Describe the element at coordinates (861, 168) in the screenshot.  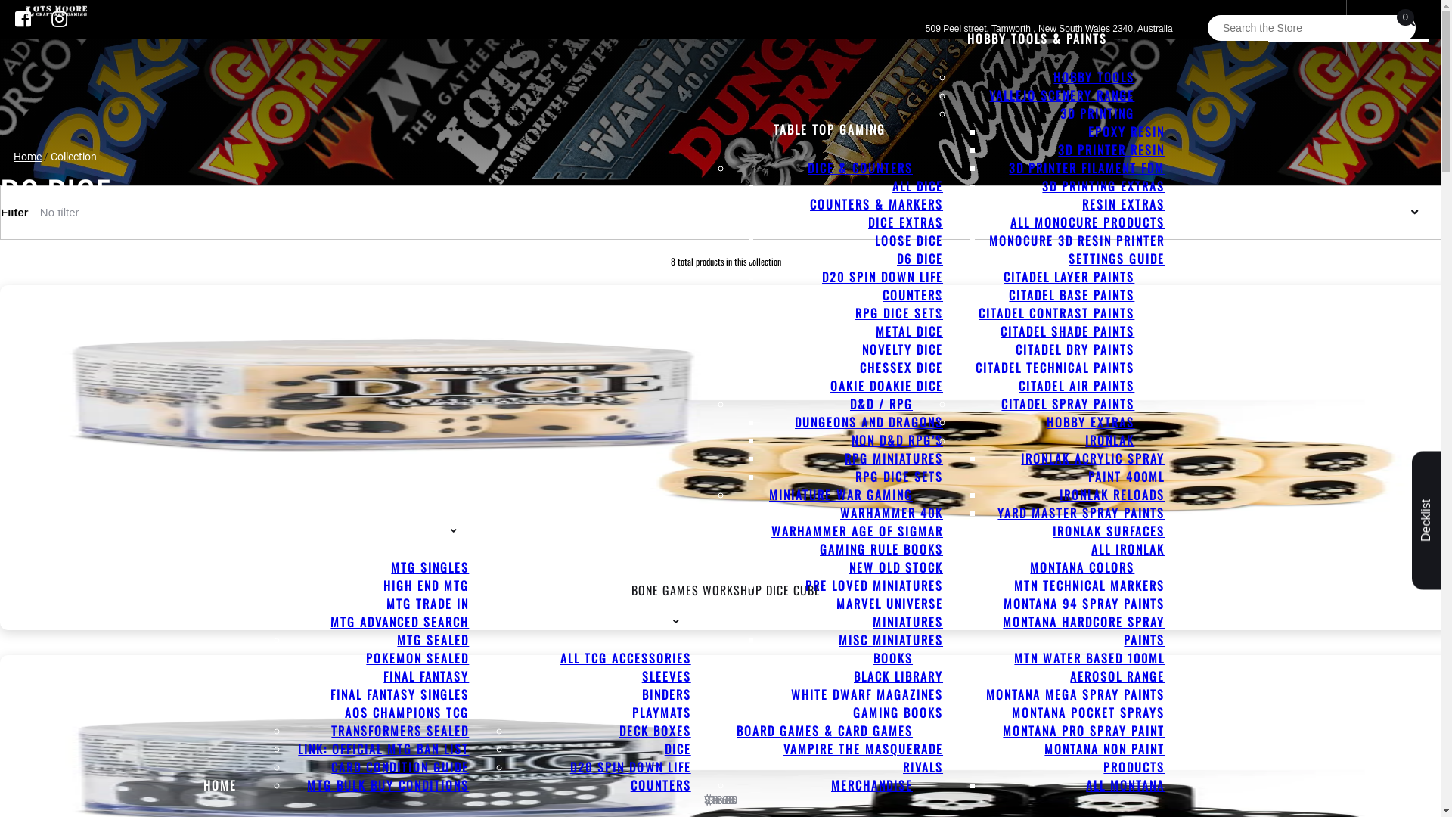
I see `DICE & COUNTERS` at that location.